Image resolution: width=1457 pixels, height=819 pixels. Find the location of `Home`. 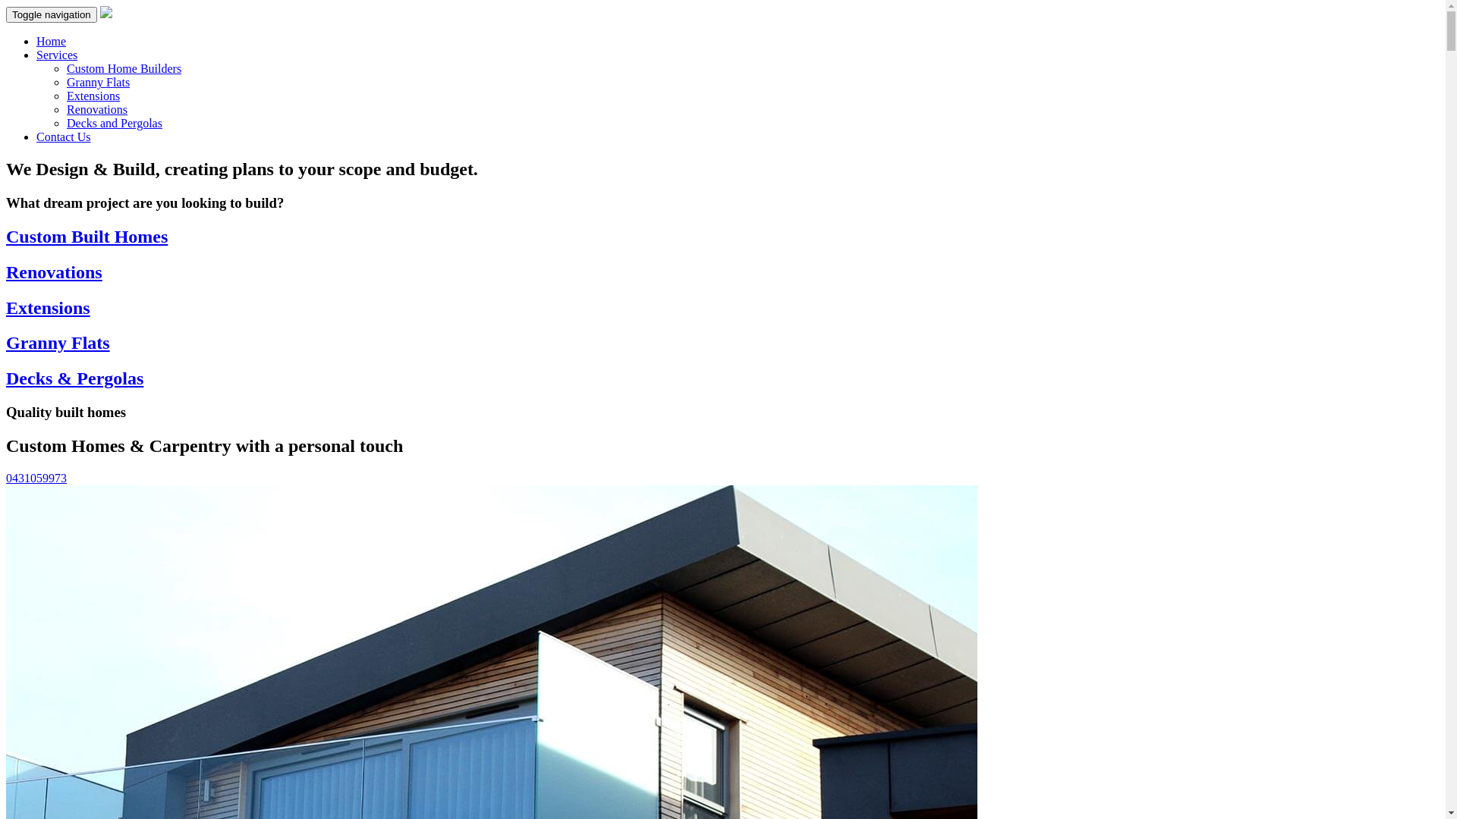

Home is located at coordinates (52, 41).